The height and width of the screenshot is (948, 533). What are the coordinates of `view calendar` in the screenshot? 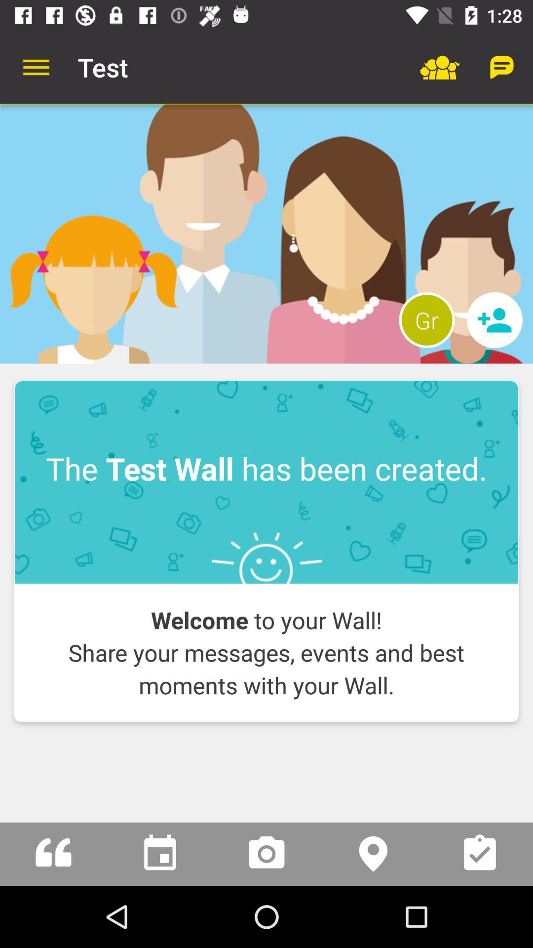 It's located at (160, 854).